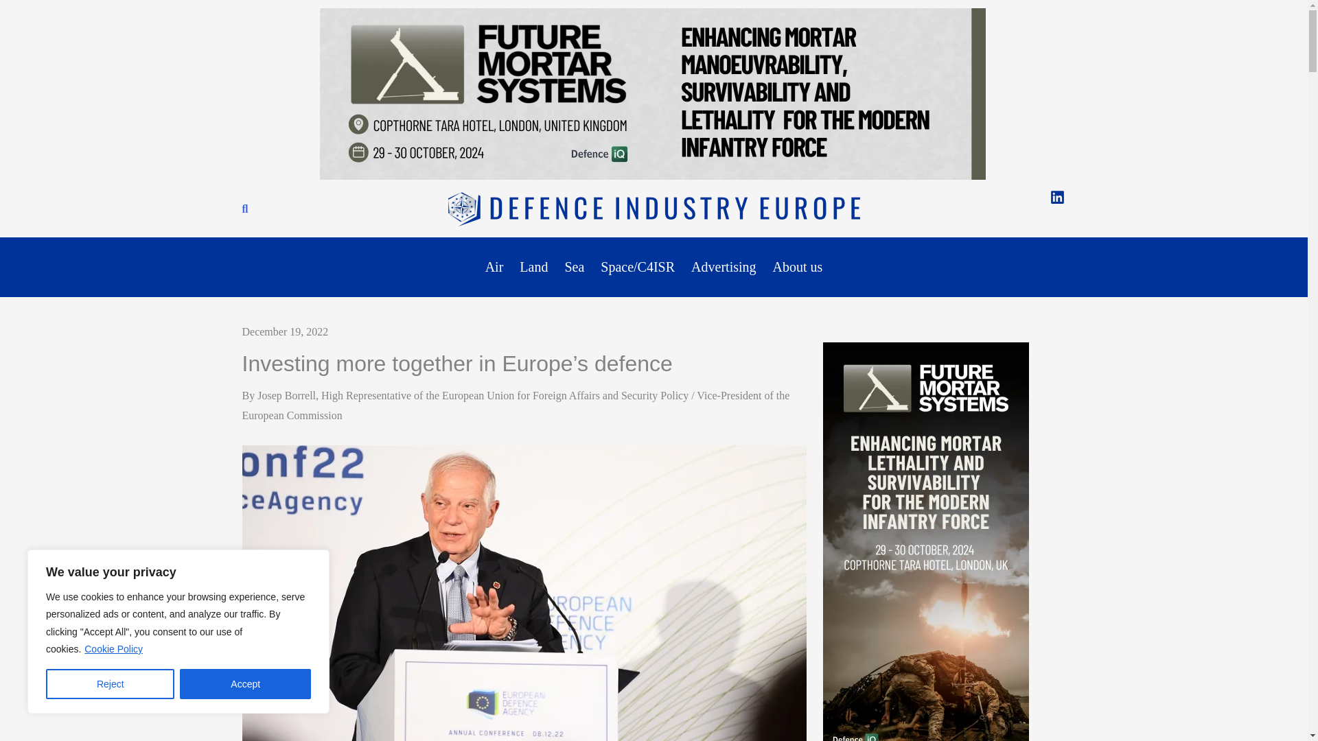  I want to click on Land, so click(533, 268).